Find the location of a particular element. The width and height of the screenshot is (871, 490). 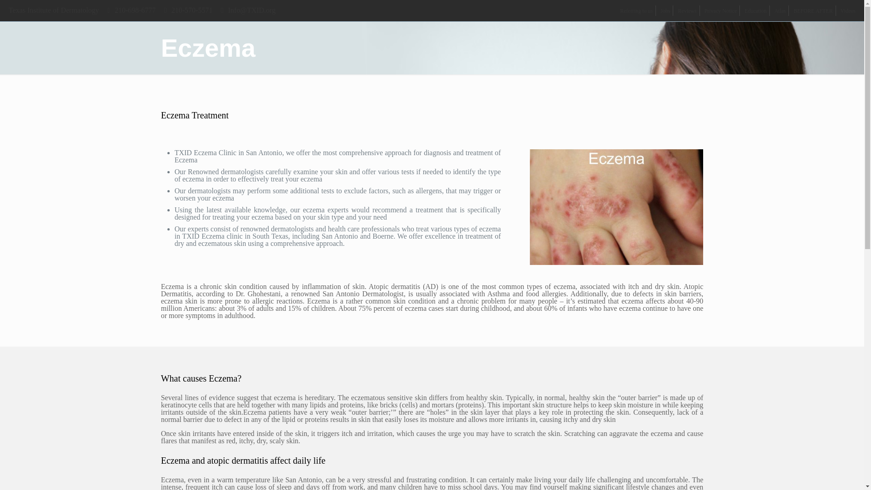

Videos is located at coordinates (847, 11).